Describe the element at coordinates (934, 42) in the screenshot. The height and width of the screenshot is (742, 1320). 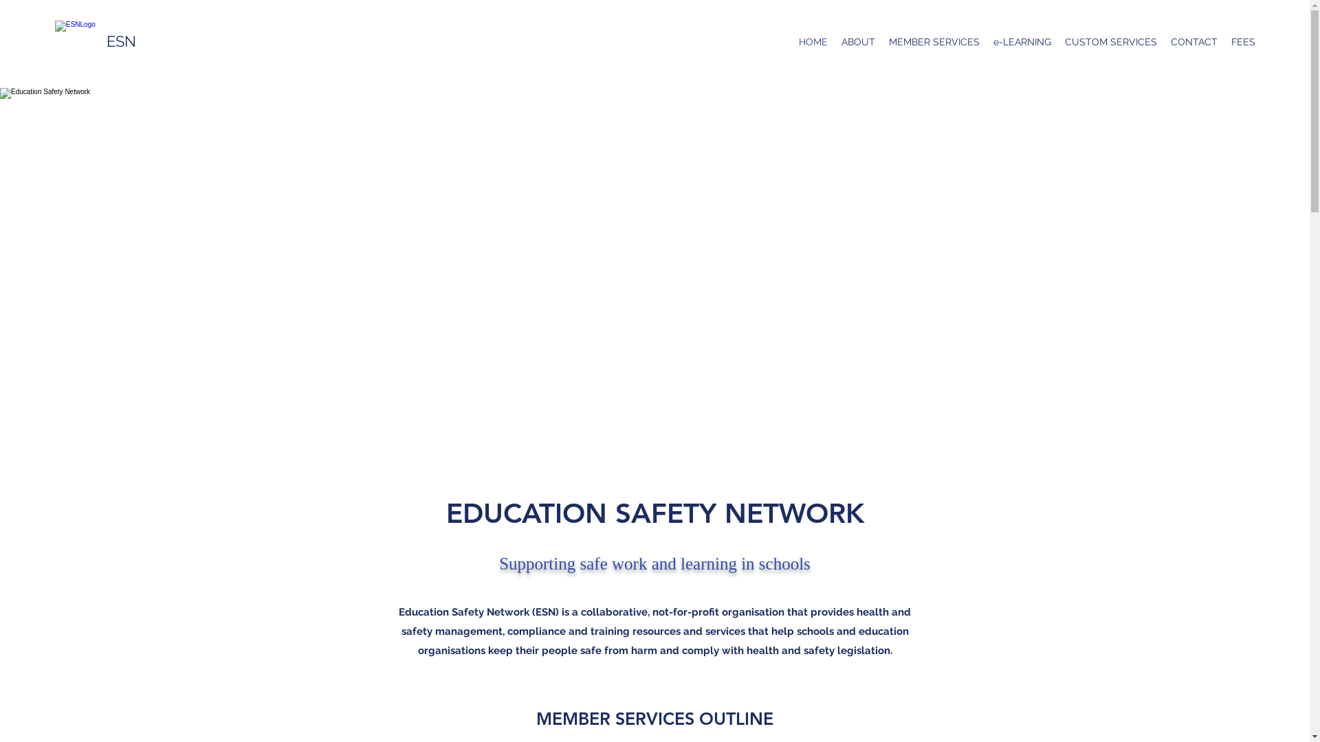
I see `MEMBER SERVICES` at that location.